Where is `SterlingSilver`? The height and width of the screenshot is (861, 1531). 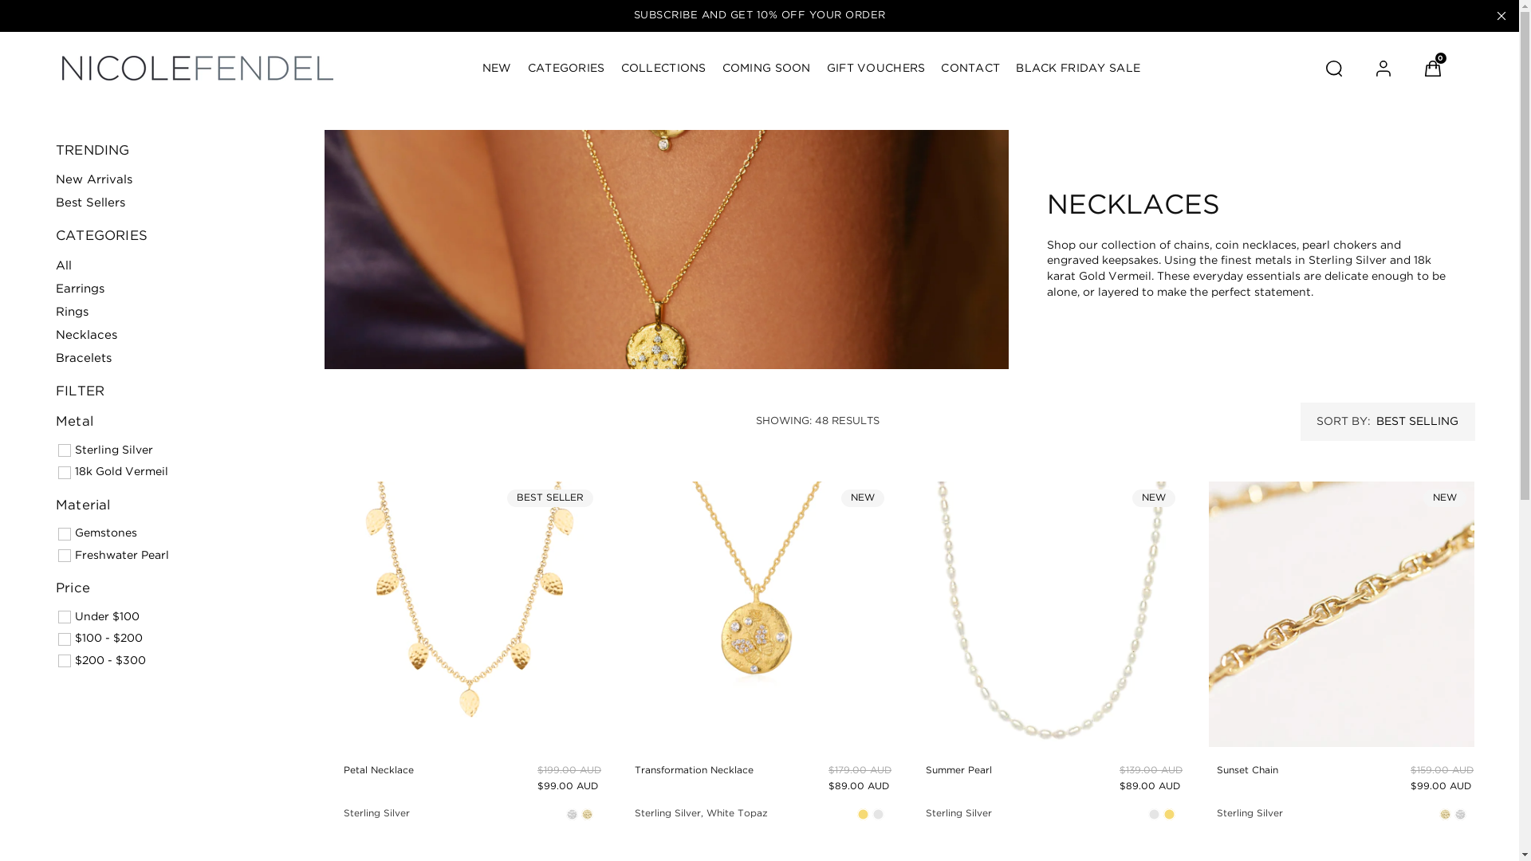
SterlingSilver is located at coordinates (1155, 815).